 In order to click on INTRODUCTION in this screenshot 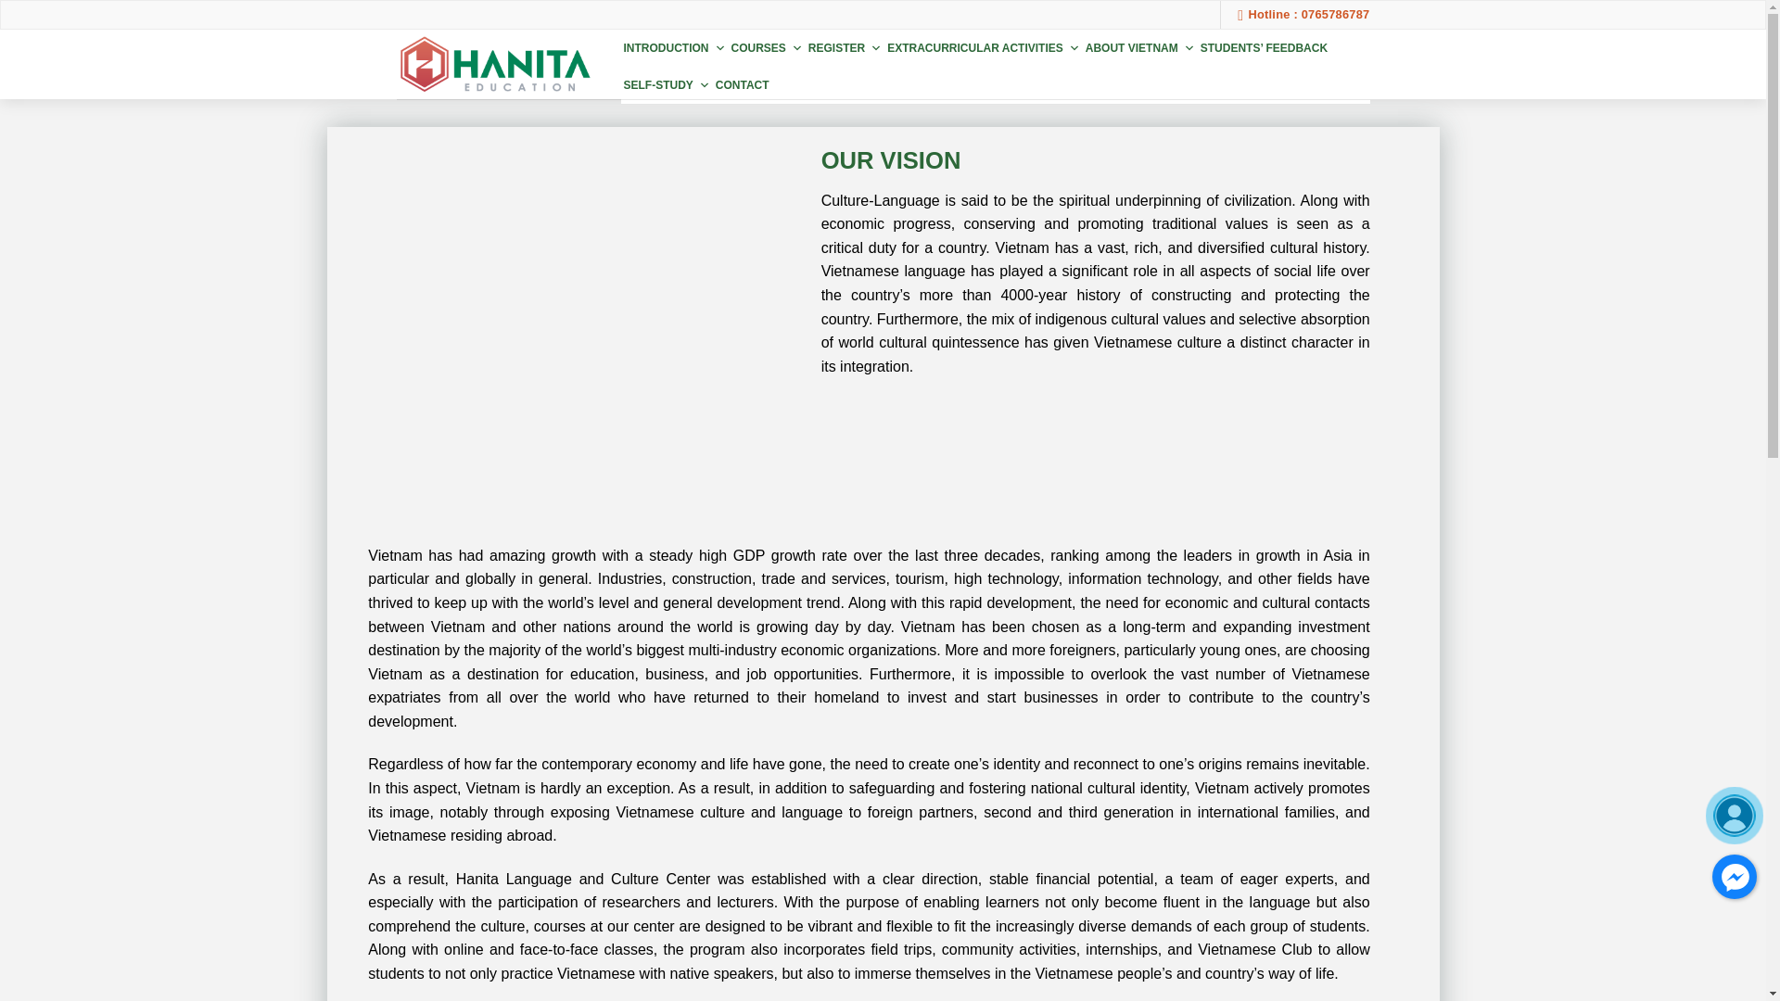, I will do `click(675, 48)`.